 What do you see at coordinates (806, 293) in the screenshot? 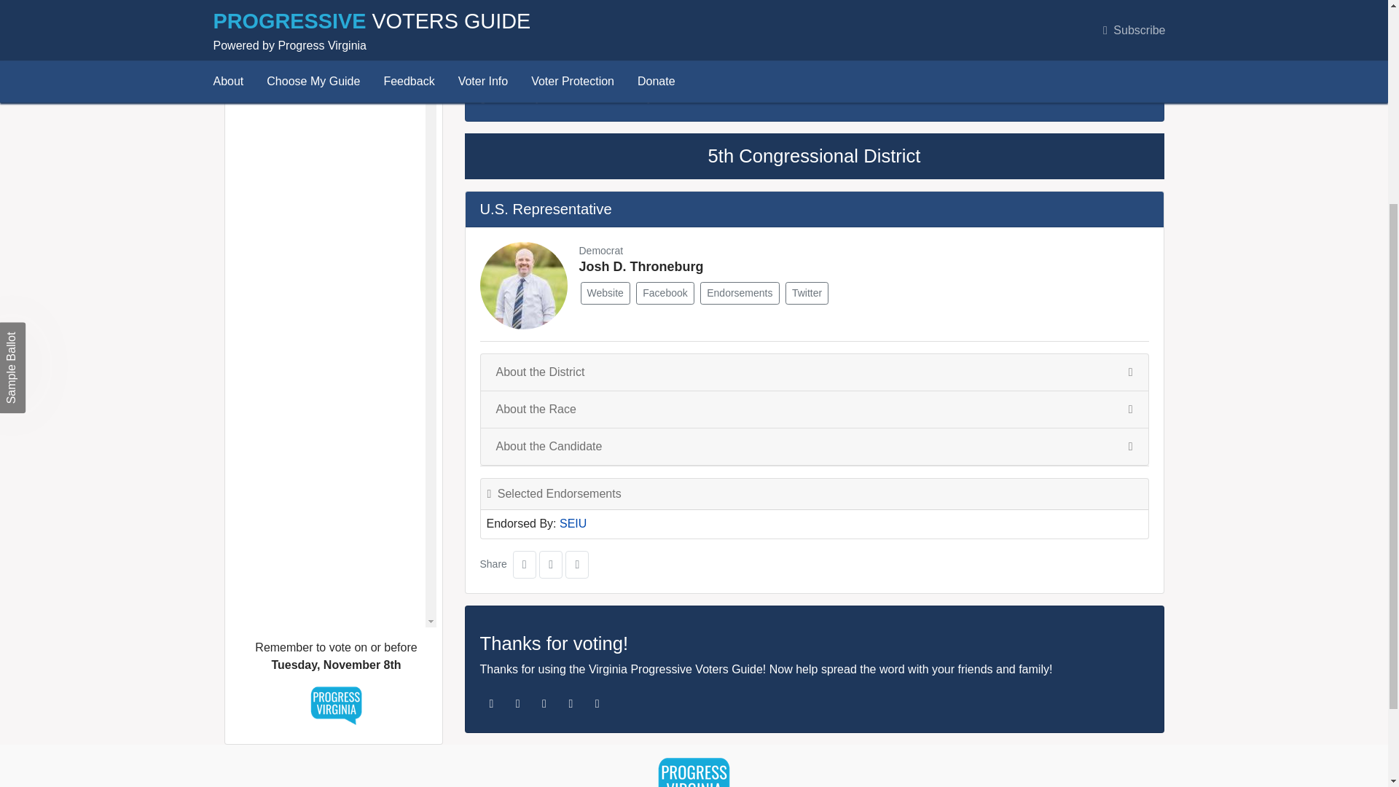
I see `Twitter` at bounding box center [806, 293].